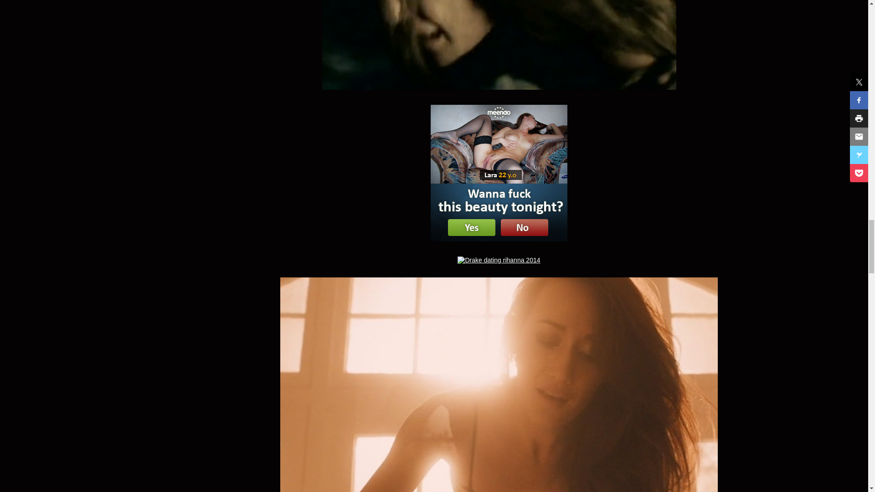  I want to click on Pegging old man, so click(499, 45).